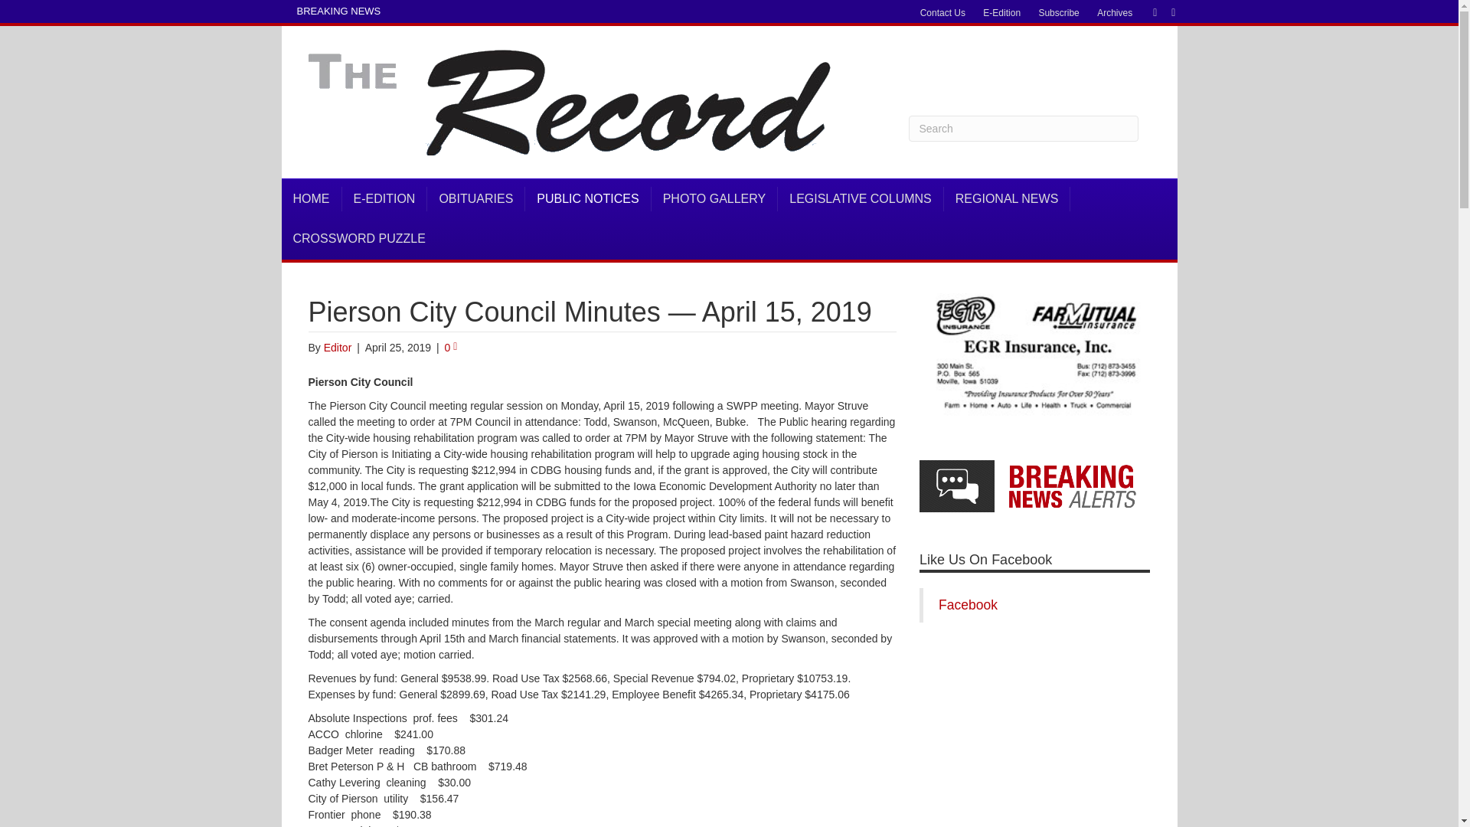 The height and width of the screenshot is (827, 1470). What do you see at coordinates (715, 199) in the screenshot?
I see `PHOTO GALLERY` at bounding box center [715, 199].